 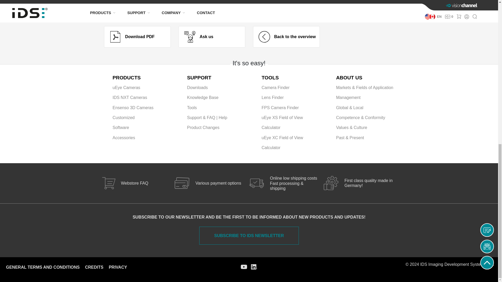 I want to click on YouTube, so click(x=244, y=266).